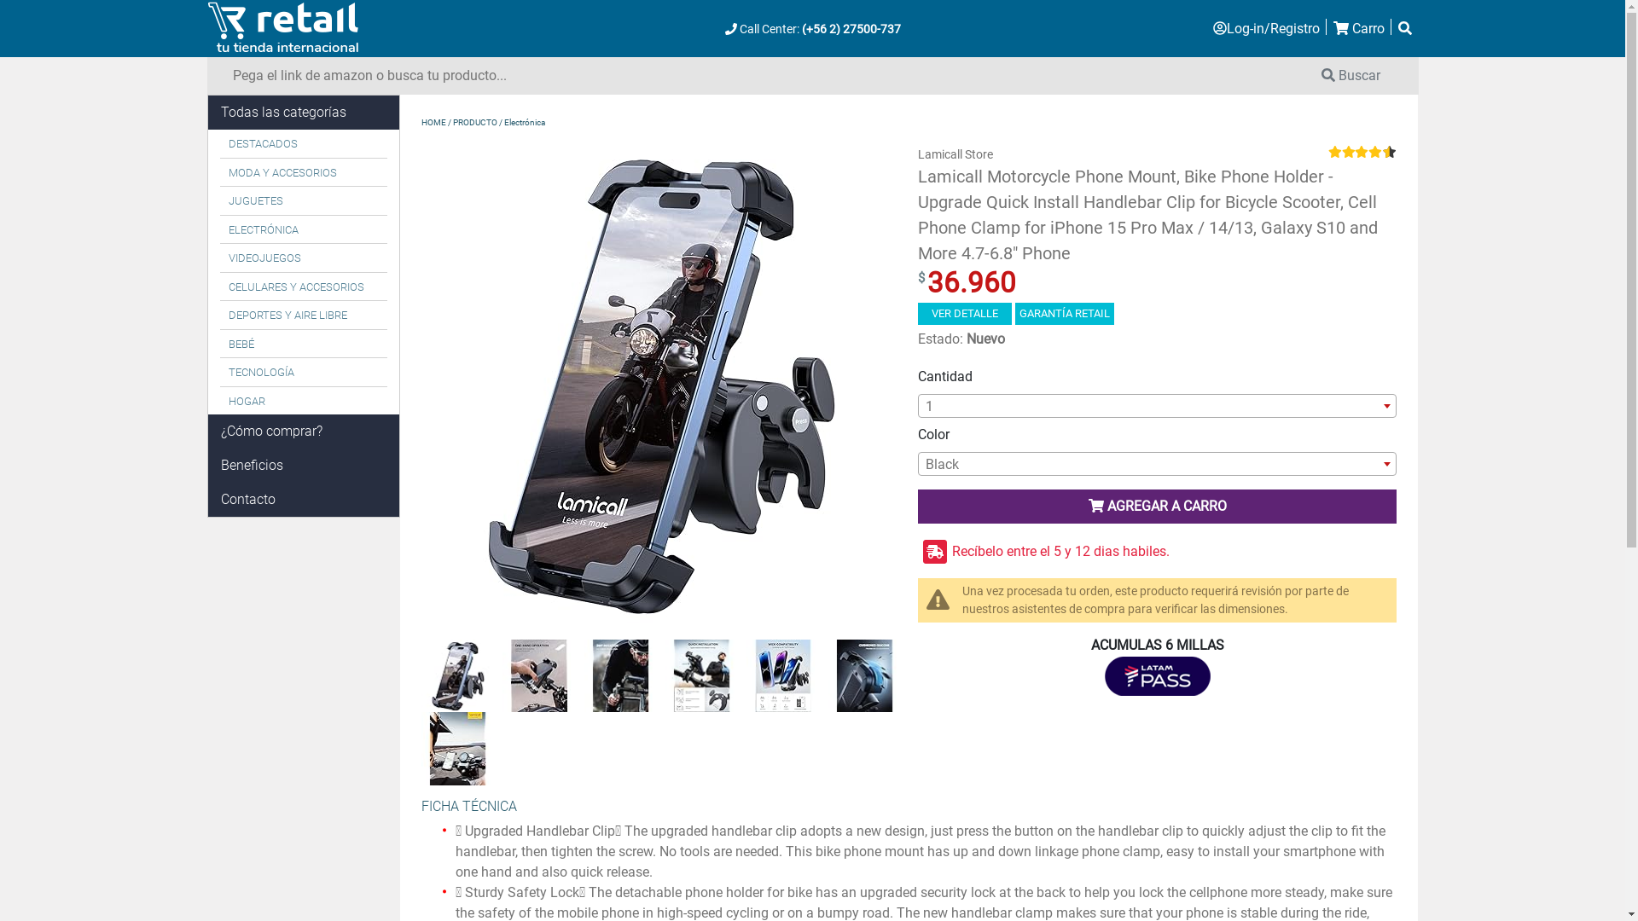 The width and height of the screenshot is (1638, 921). Describe the element at coordinates (247, 500) in the screenshot. I see `Contacto` at that location.